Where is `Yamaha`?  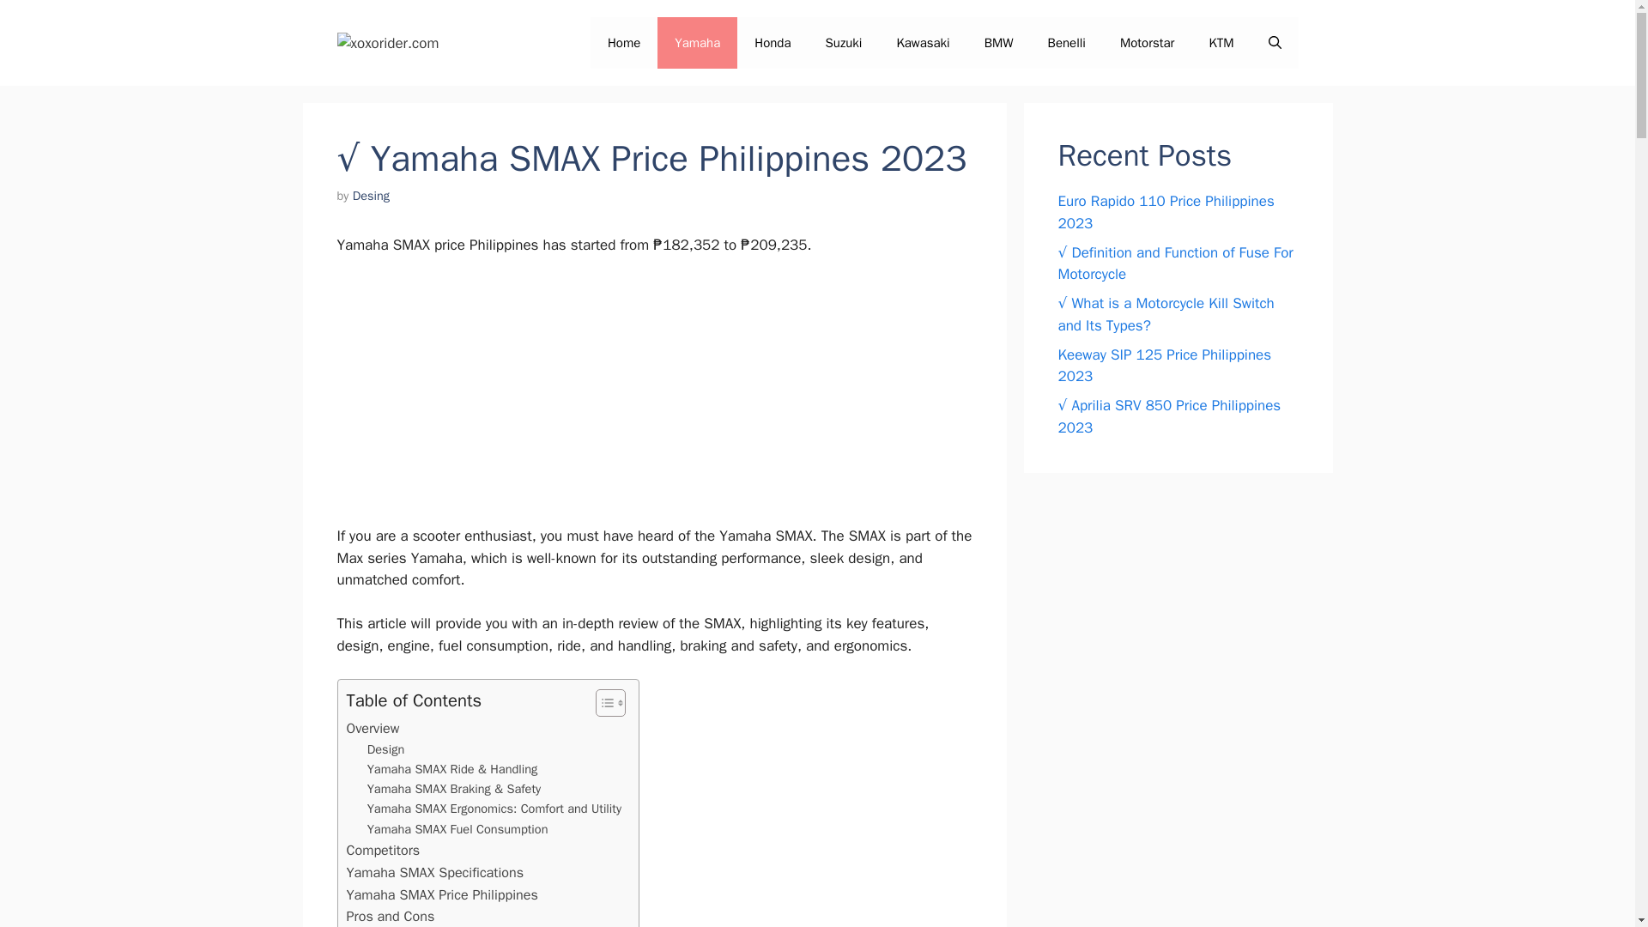
Yamaha is located at coordinates (697, 43).